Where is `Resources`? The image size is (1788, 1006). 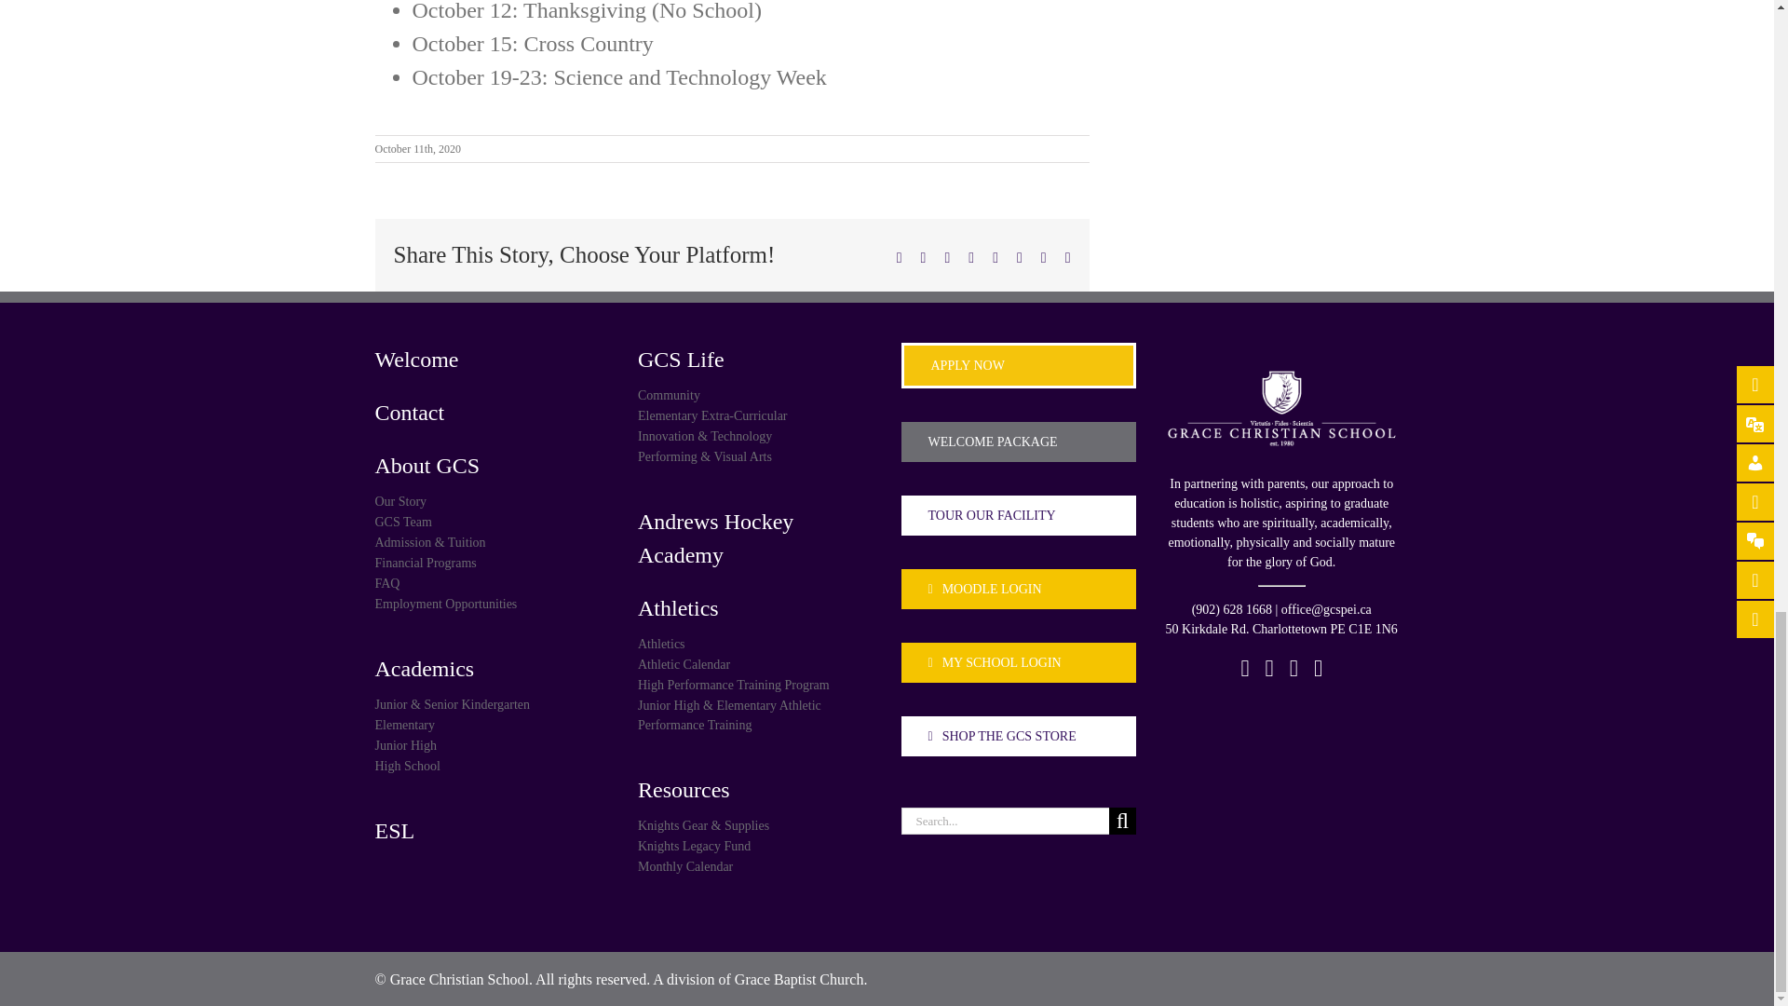
Resources is located at coordinates (756, 789).